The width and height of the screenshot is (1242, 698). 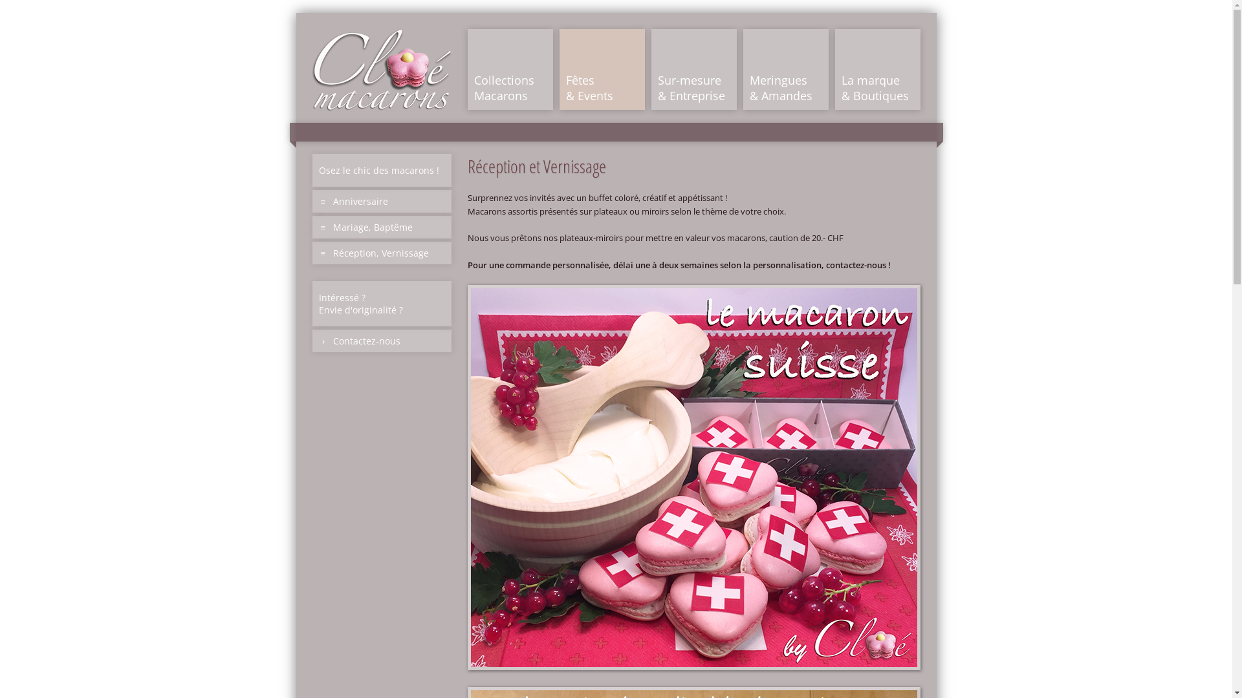 I want to click on Anniversaire, so click(x=382, y=202).